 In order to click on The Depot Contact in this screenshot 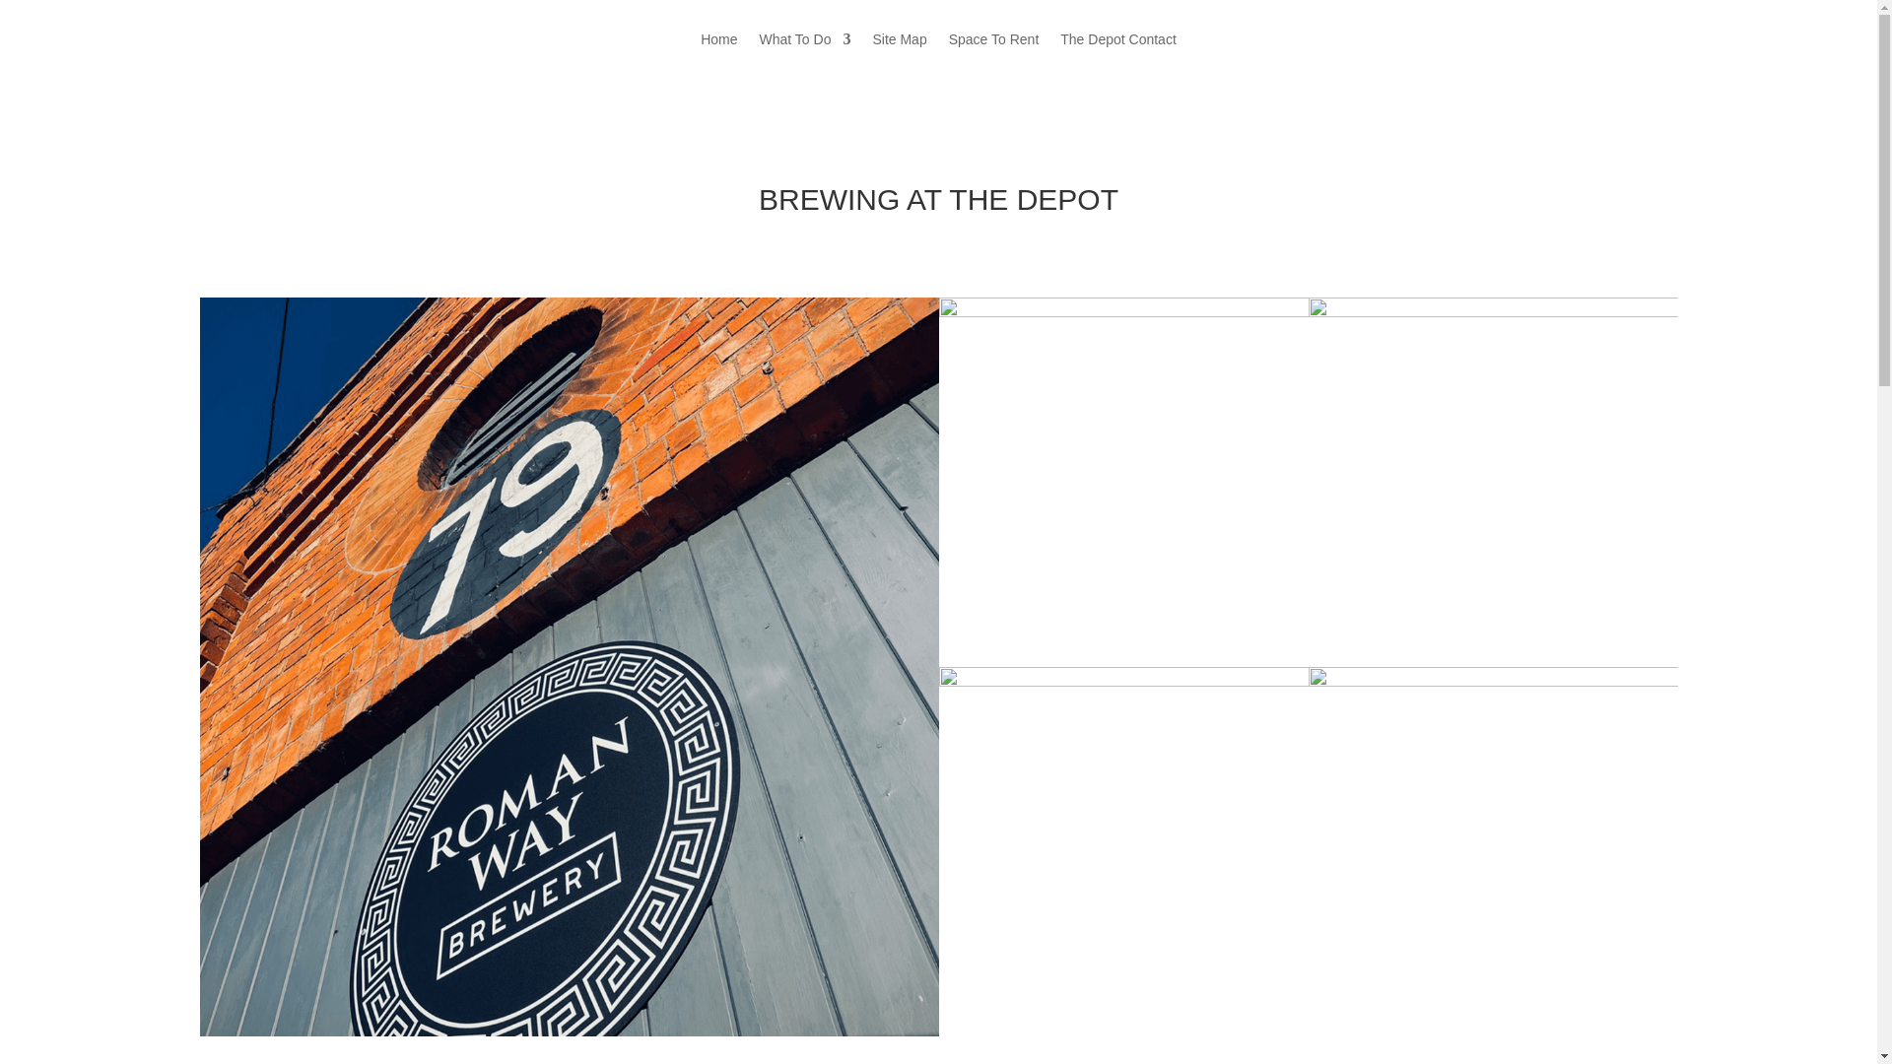, I will do `click(1117, 53)`.